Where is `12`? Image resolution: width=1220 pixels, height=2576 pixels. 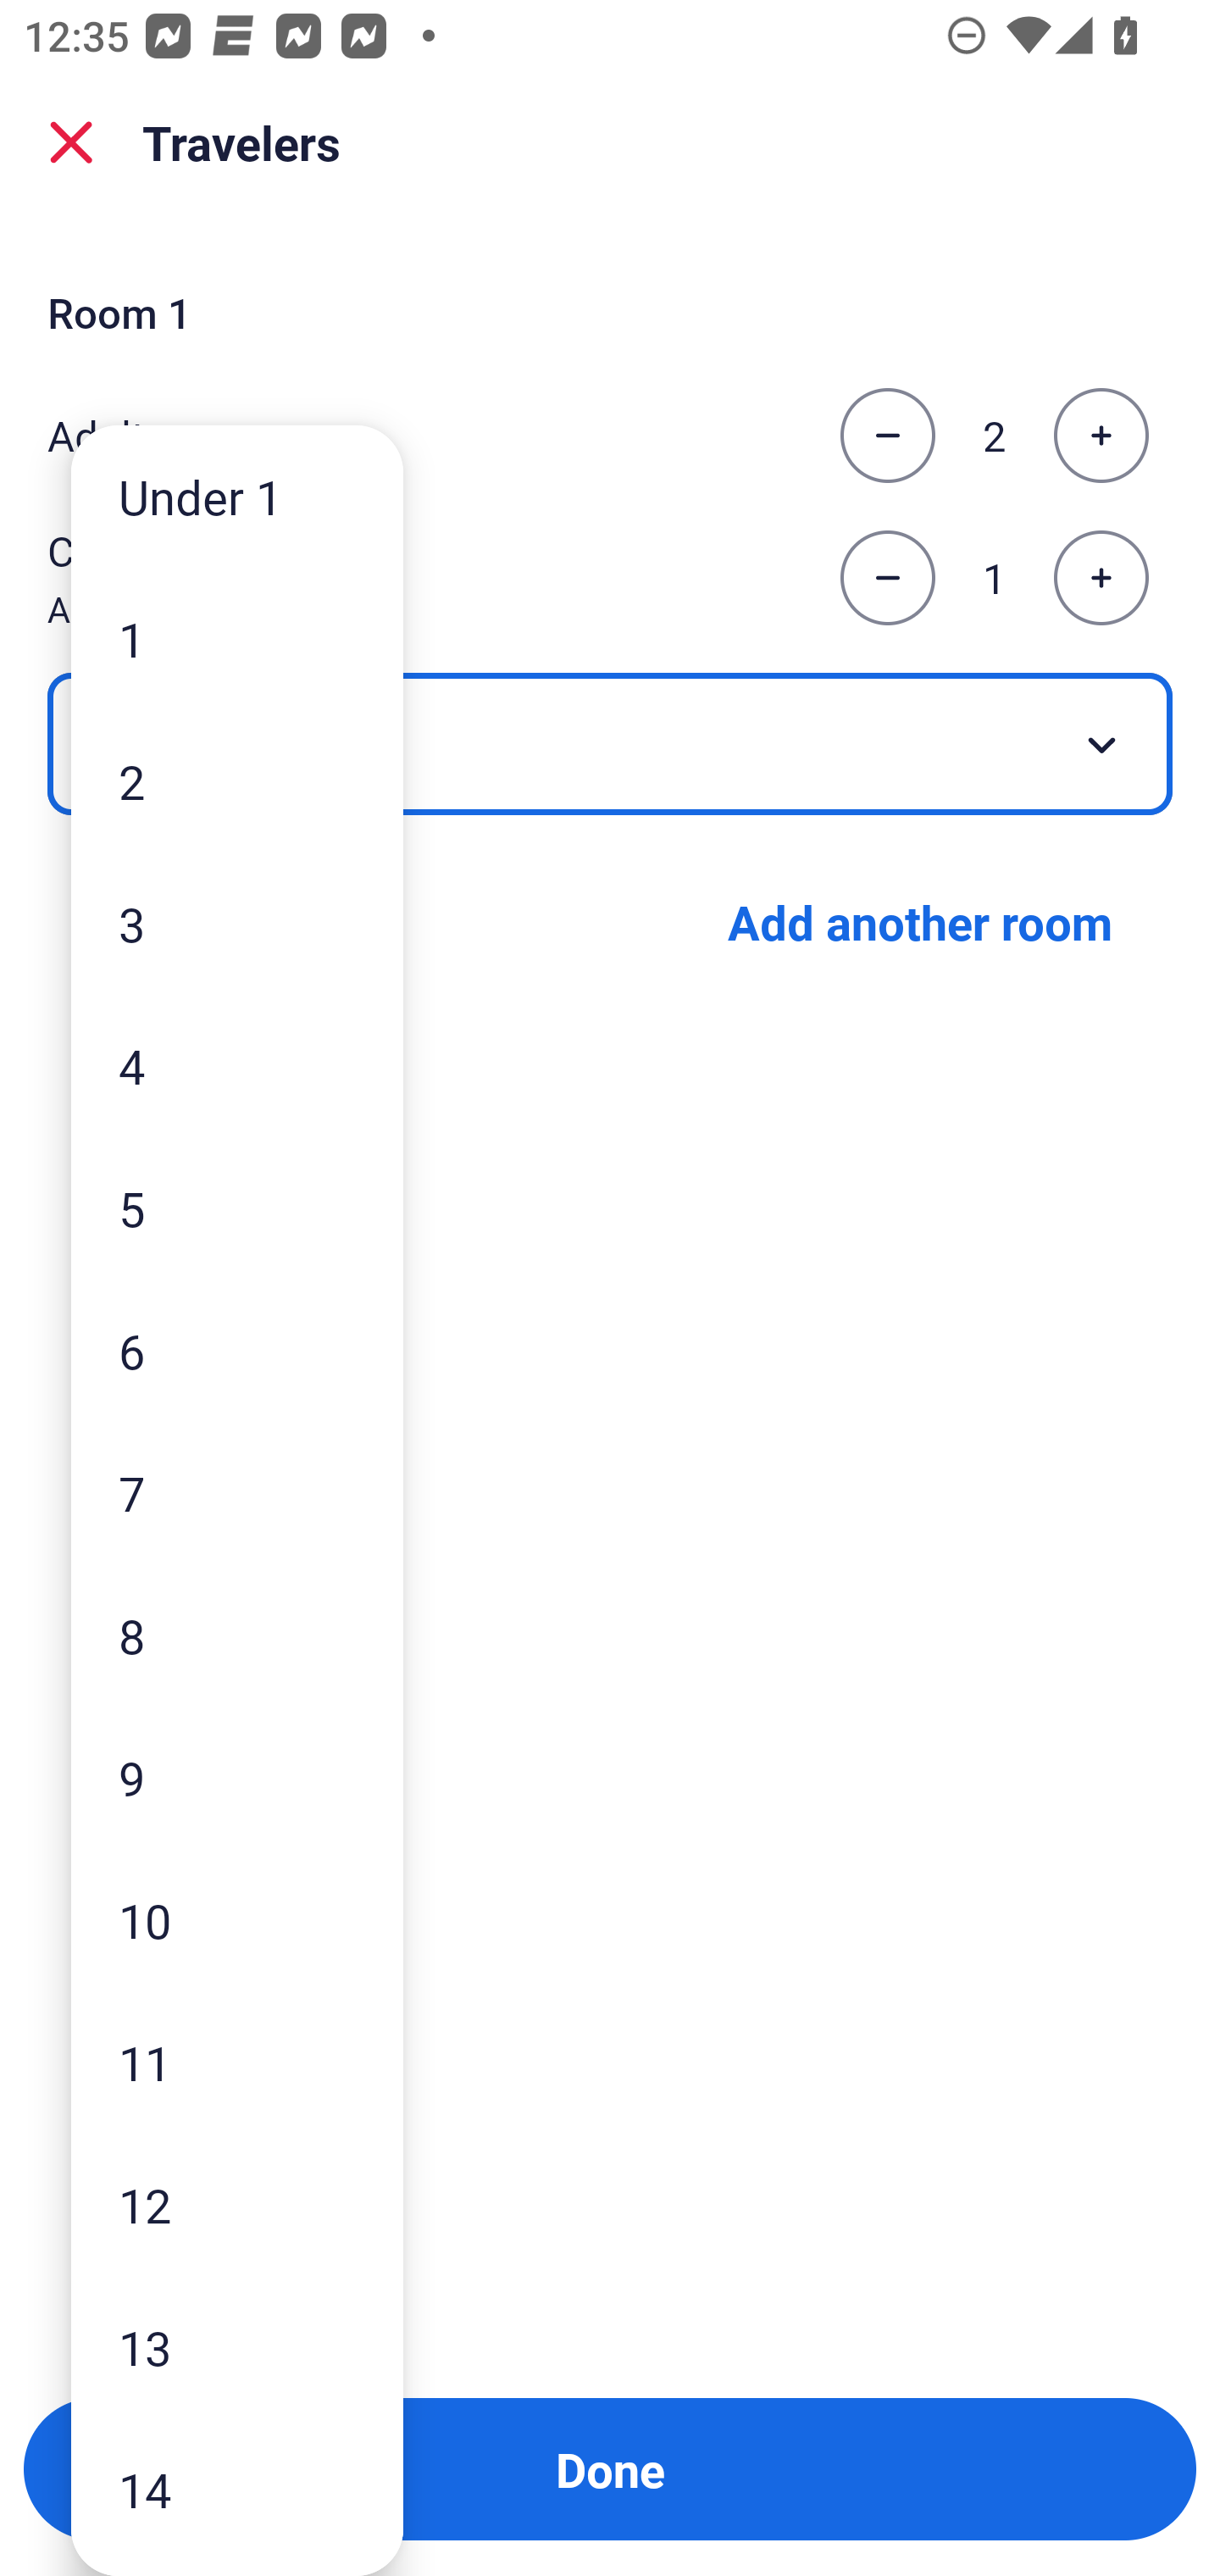
12 is located at coordinates (237, 2205).